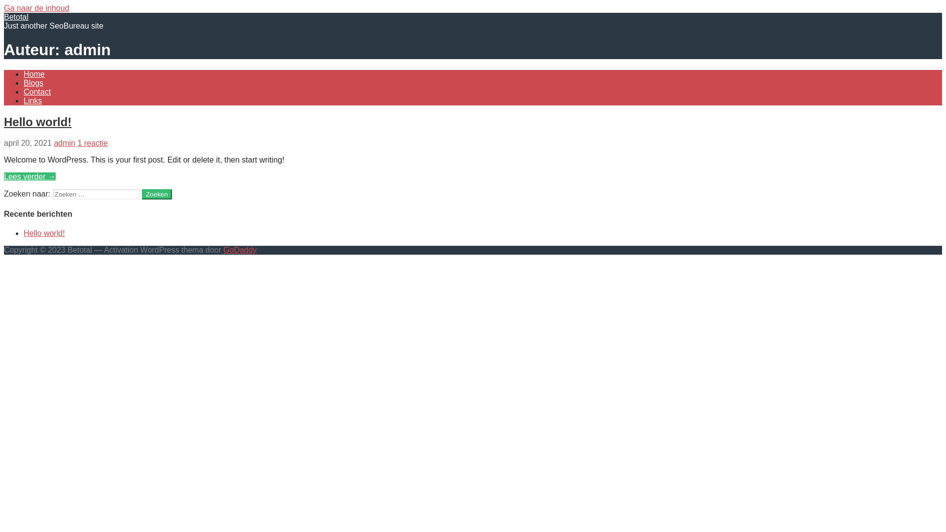 The image size is (946, 532). Describe the element at coordinates (34, 83) in the screenshot. I see `Blogs` at that location.